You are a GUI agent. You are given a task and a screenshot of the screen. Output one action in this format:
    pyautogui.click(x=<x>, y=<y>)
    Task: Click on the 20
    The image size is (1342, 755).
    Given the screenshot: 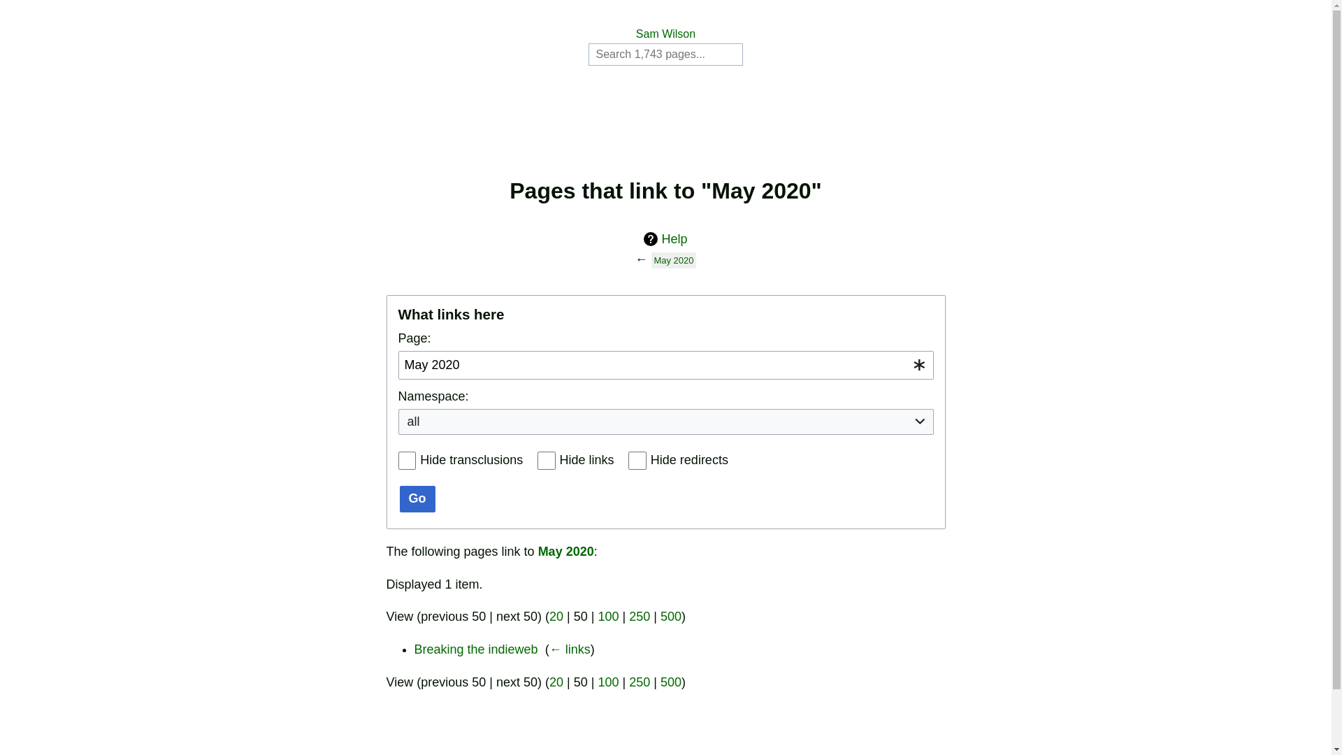 What is the action you would take?
    pyautogui.click(x=556, y=617)
    